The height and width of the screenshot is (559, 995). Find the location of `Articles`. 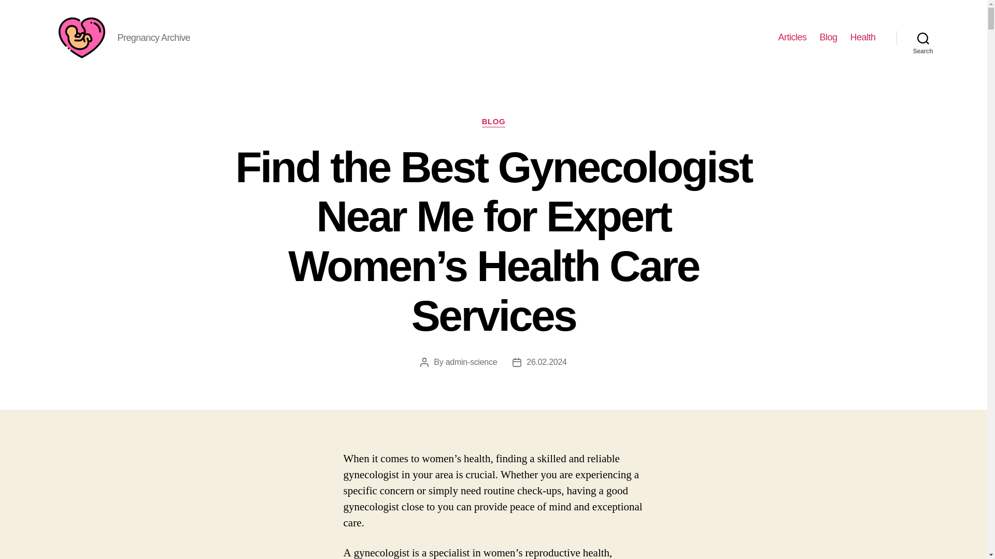

Articles is located at coordinates (792, 37).